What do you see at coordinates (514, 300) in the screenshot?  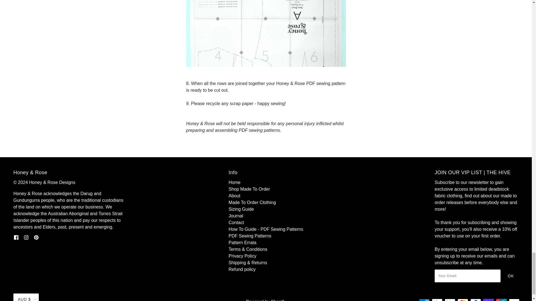 I see `Visa` at bounding box center [514, 300].